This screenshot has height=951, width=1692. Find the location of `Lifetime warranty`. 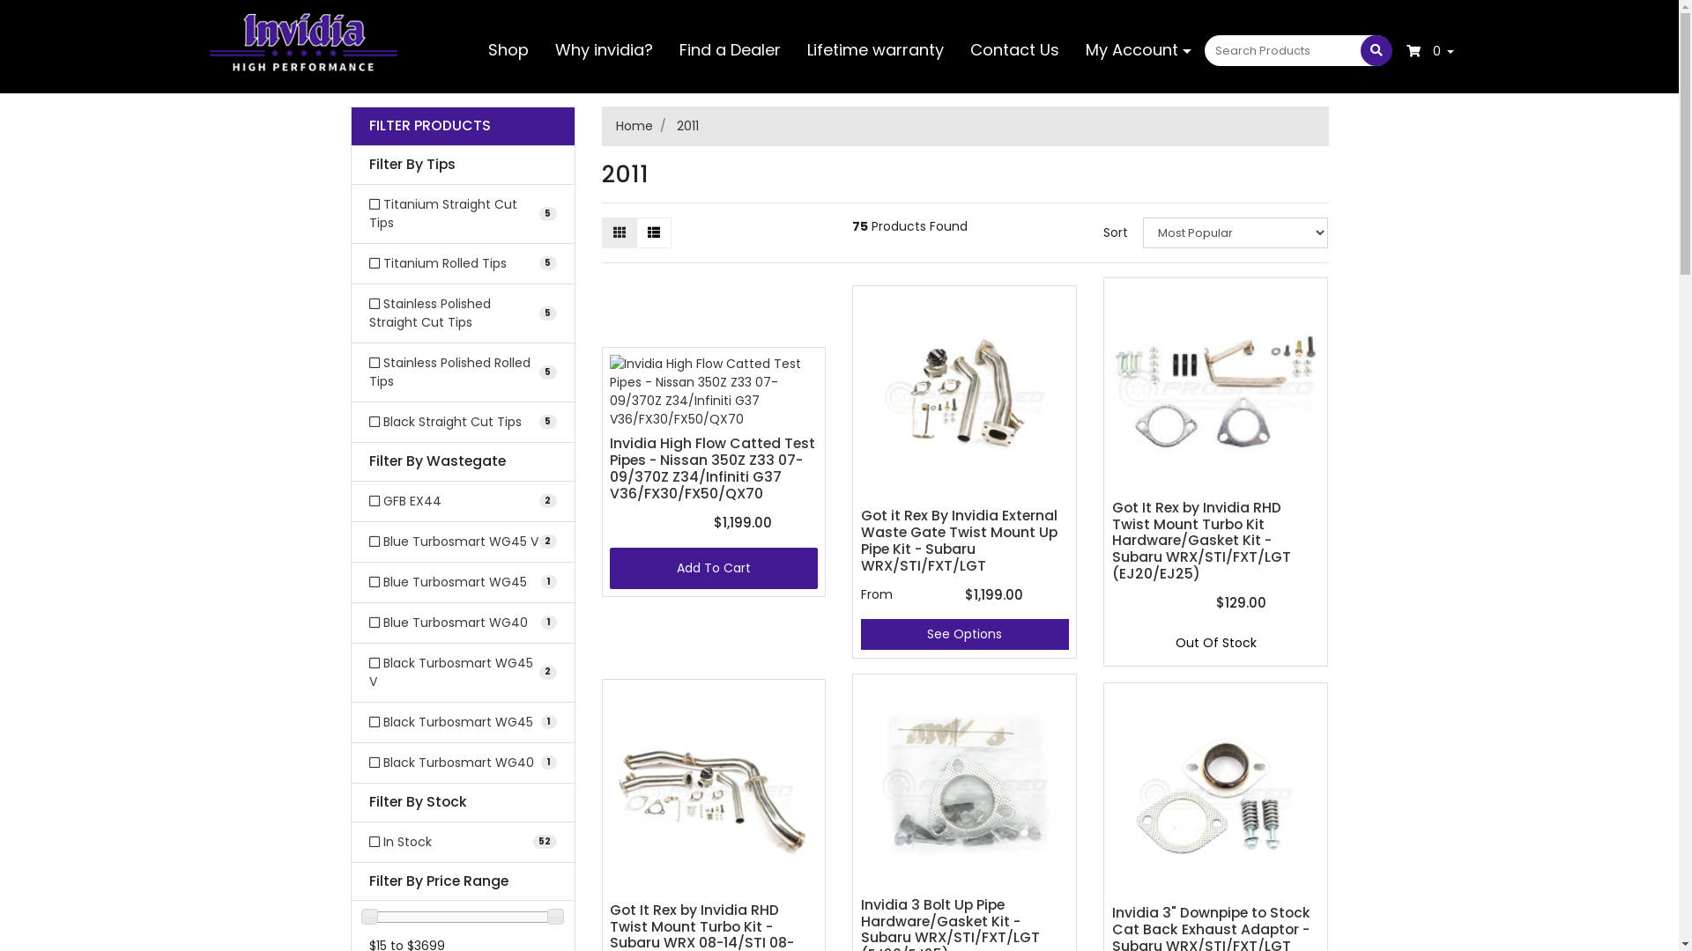

Lifetime warranty is located at coordinates (876, 49).